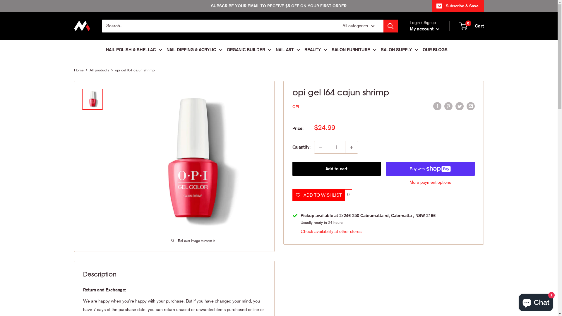 The width and height of the screenshot is (562, 316). I want to click on NAIL ART, so click(288, 50).